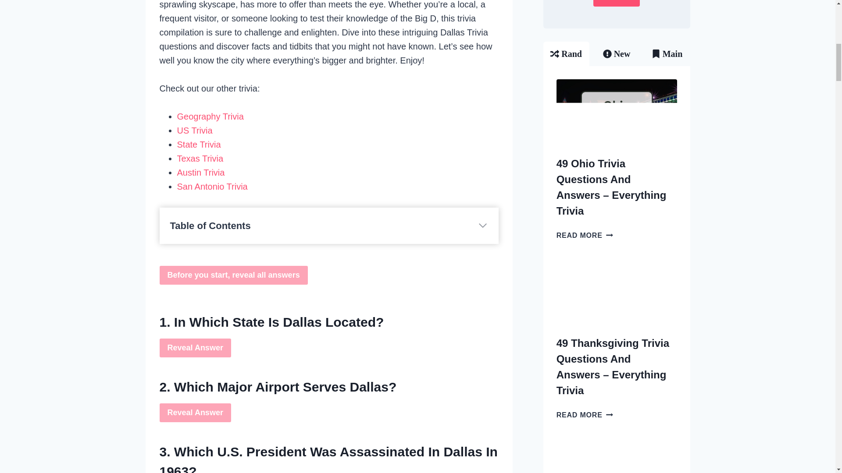  I want to click on US Trivia, so click(195, 131).